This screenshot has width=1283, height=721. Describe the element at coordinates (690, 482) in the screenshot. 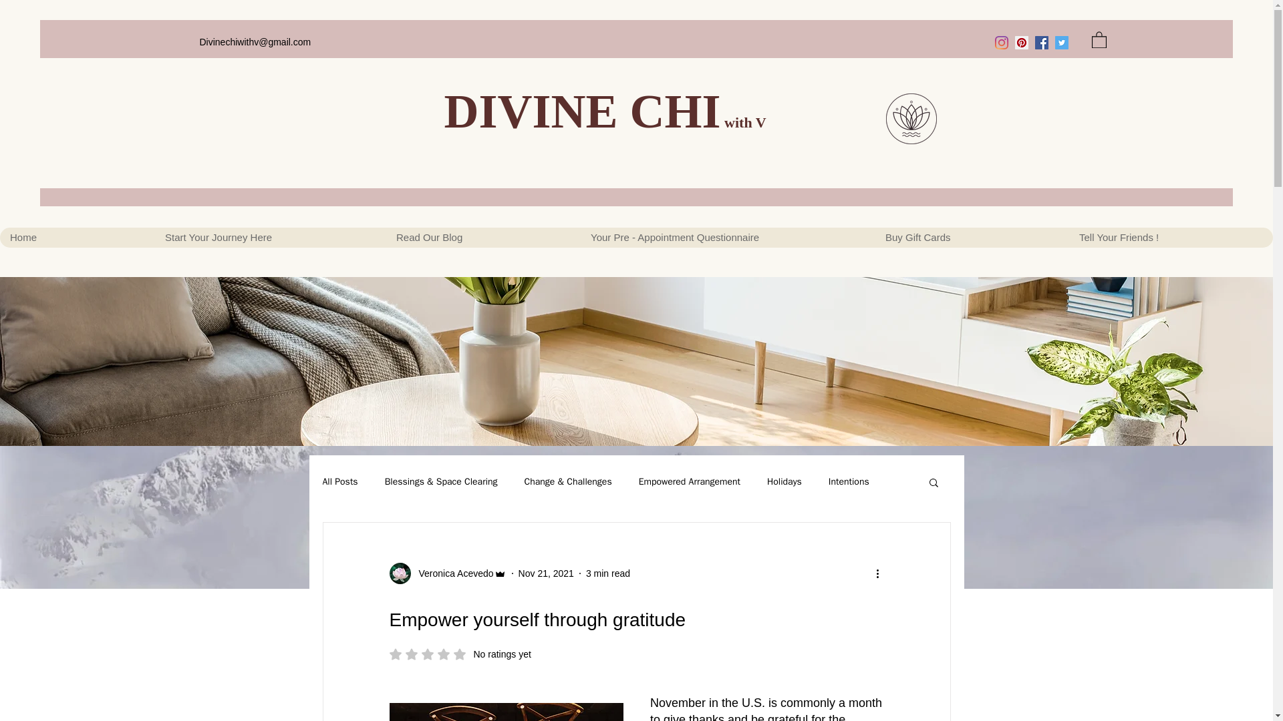

I see `Empowered Arrangement` at that location.